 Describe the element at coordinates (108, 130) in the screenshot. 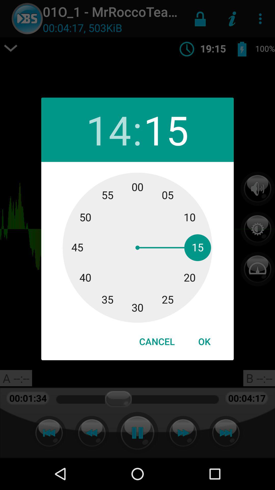

I see `scroll to 14` at that location.